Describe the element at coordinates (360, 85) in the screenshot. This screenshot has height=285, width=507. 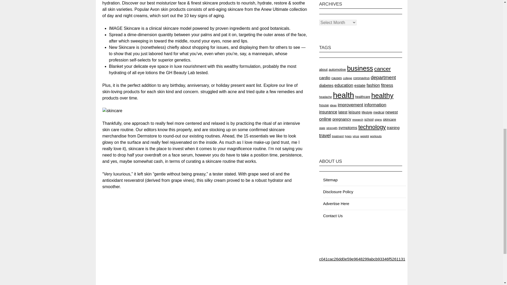
I see `estate` at that location.